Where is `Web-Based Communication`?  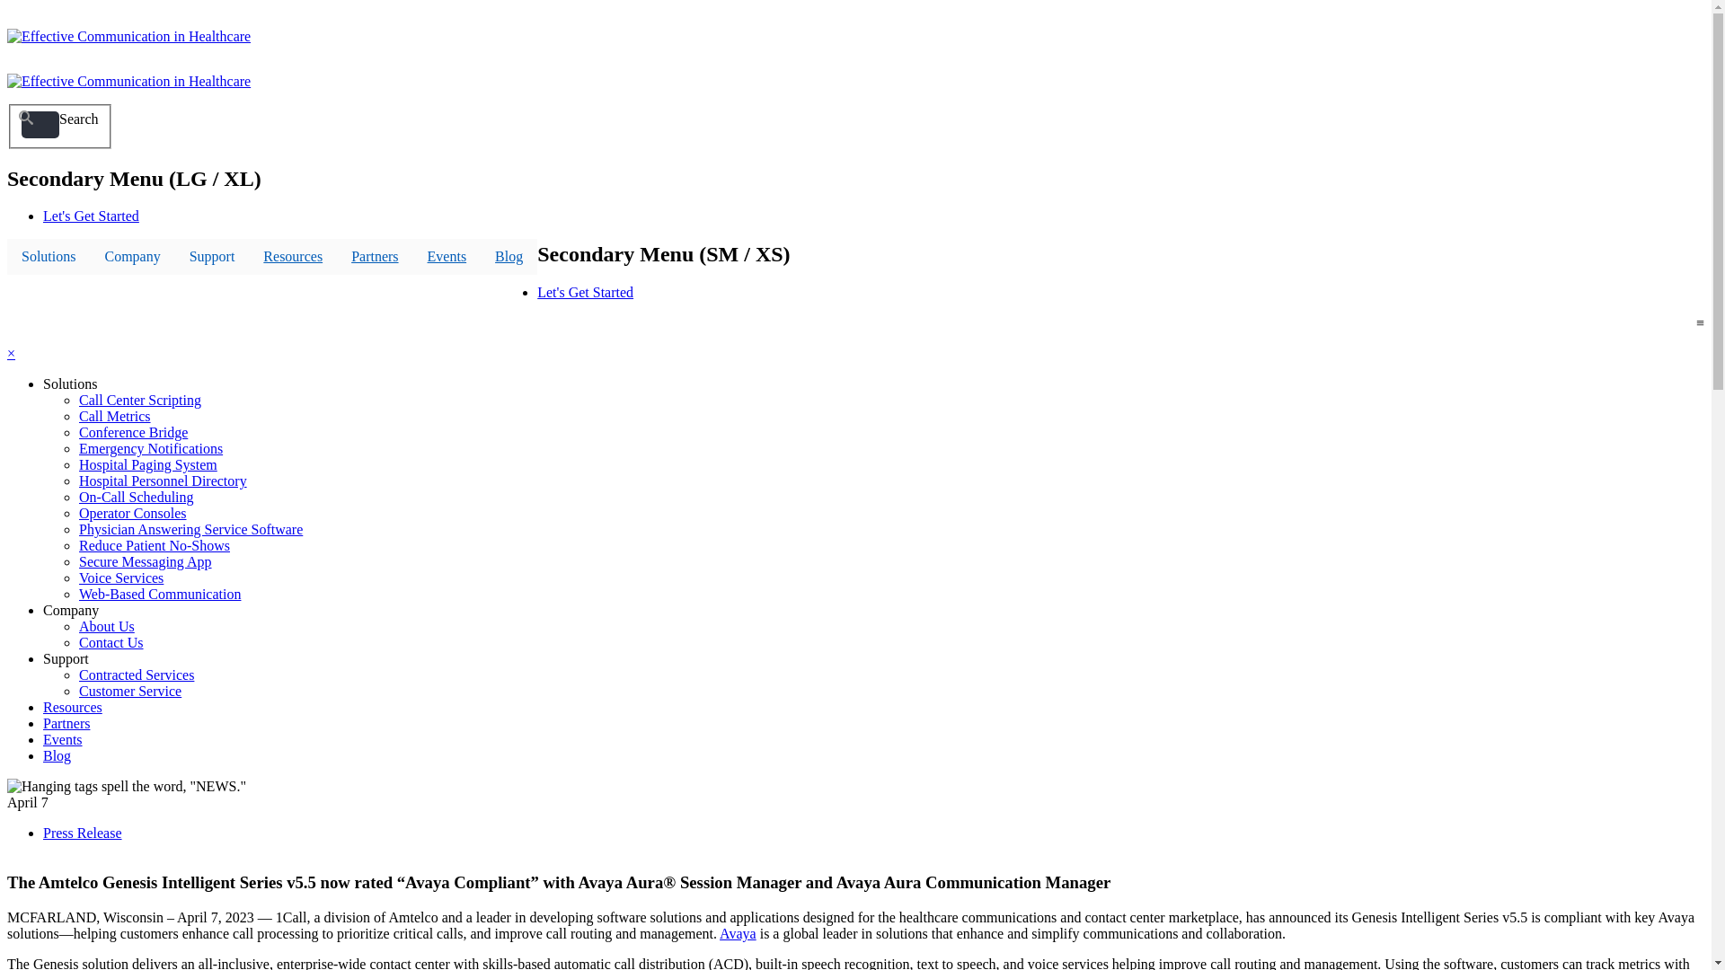
Web-Based Communication is located at coordinates (160, 595).